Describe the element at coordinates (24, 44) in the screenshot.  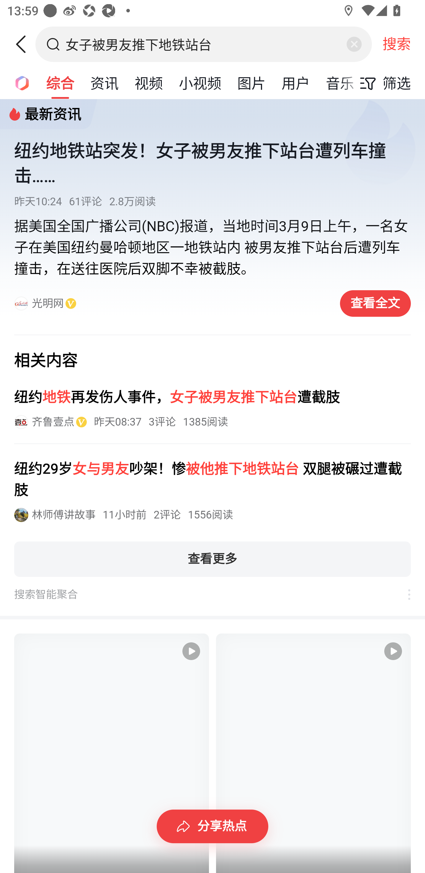
I see `返回` at that location.